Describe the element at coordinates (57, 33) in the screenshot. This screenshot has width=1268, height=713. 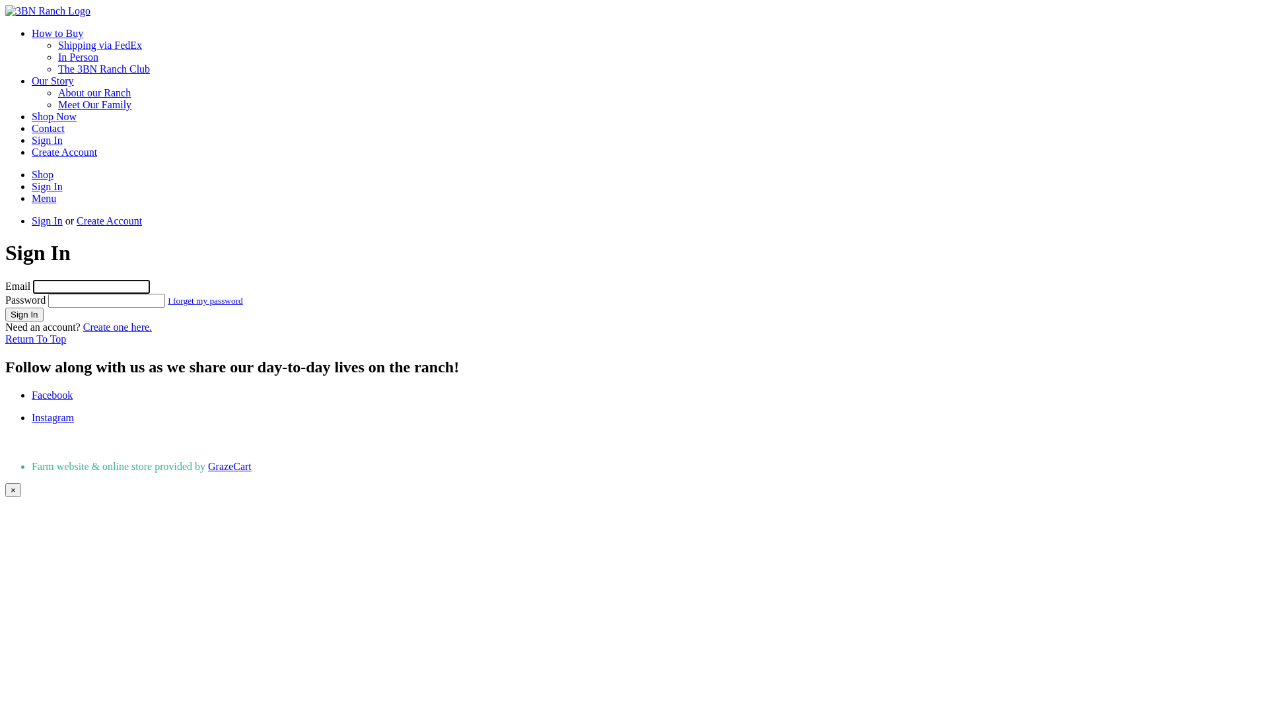
I see `How to Buy` at that location.